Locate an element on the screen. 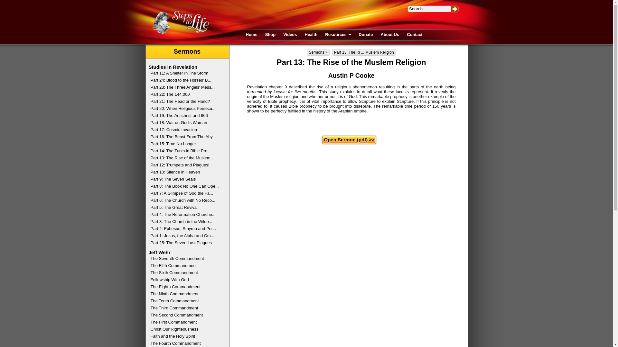  Part 4: The Reformation Churche... is located at coordinates (185, 215).